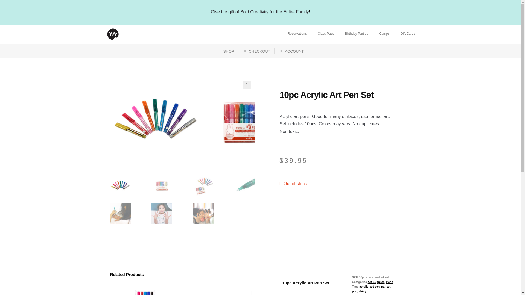 This screenshot has width=525, height=295. What do you see at coordinates (376, 282) in the screenshot?
I see `Art Supplies` at bounding box center [376, 282].